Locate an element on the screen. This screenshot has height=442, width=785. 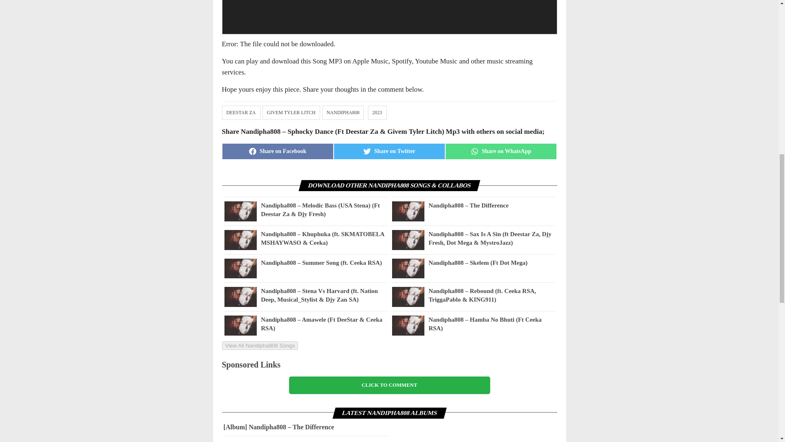
Share on Facebook is located at coordinates (277, 151).